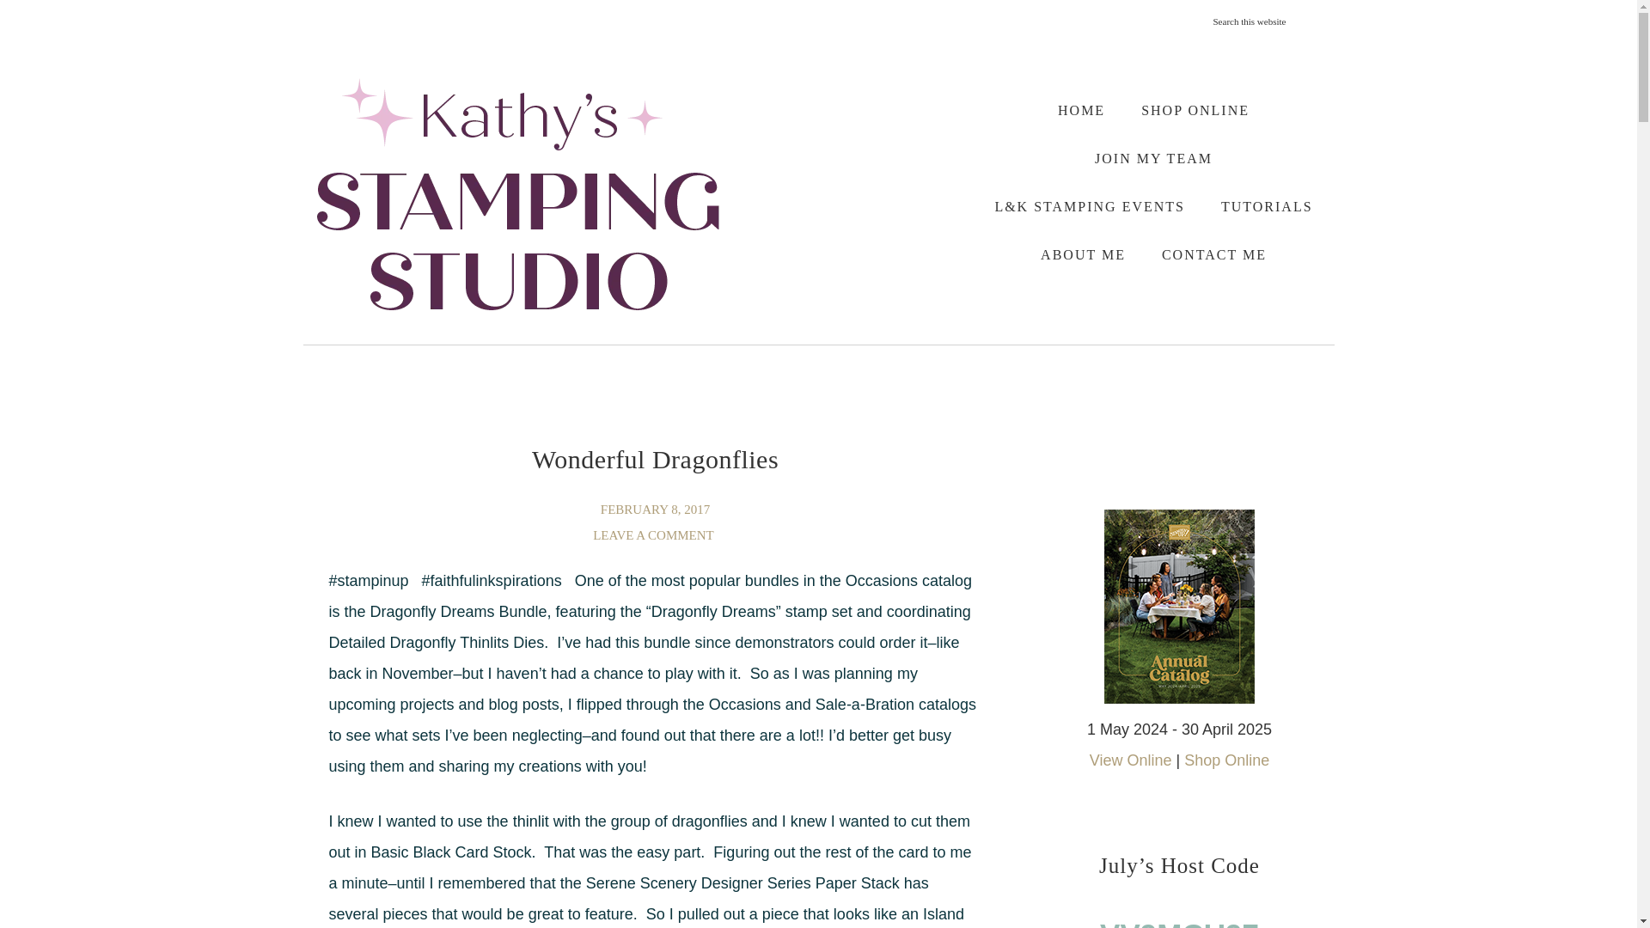 This screenshot has width=1650, height=928. Describe the element at coordinates (1083, 254) in the screenshot. I see `ABOUT ME` at that location.